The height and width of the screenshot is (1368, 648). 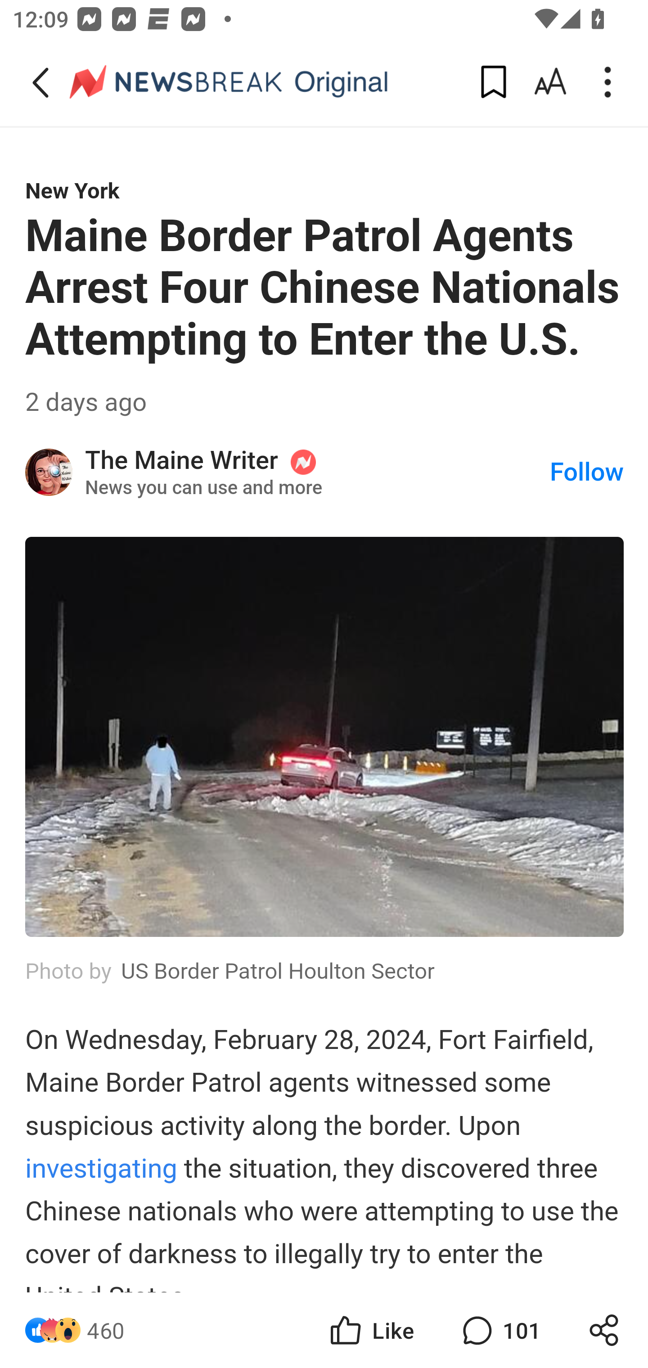 I want to click on The Maine Writer  News you can use and more, so click(x=318, y=472).